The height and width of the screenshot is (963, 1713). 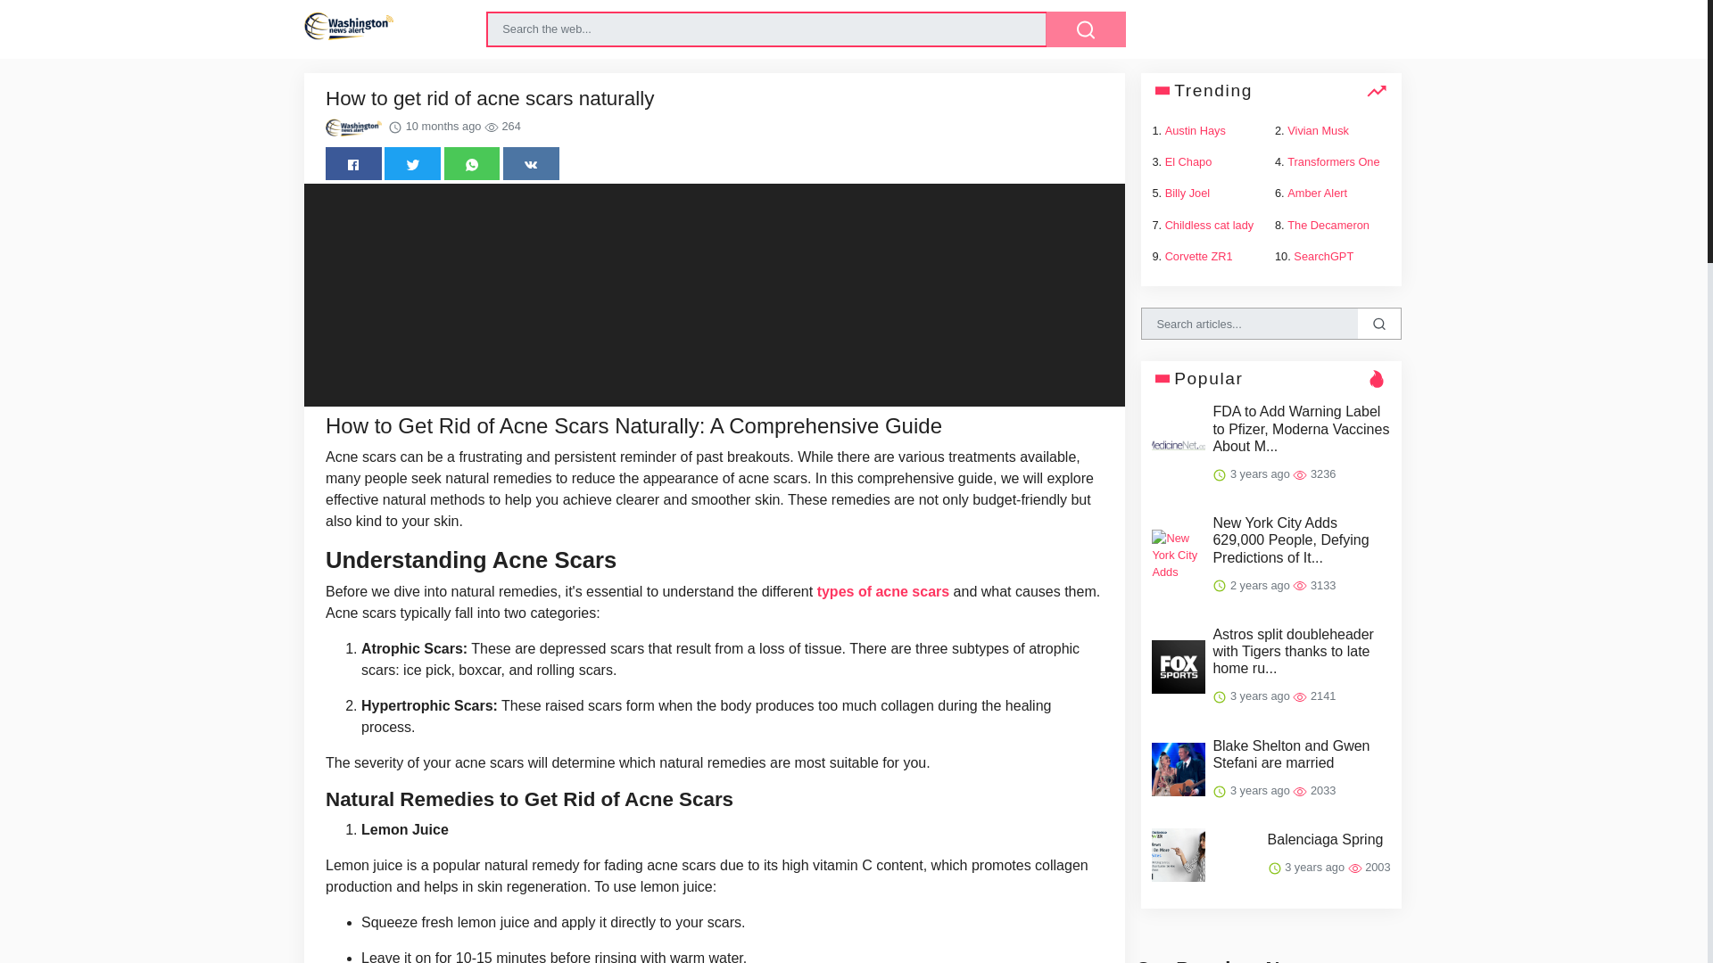 I want to click on Childless cat lady, so click(x=1209, y=225).